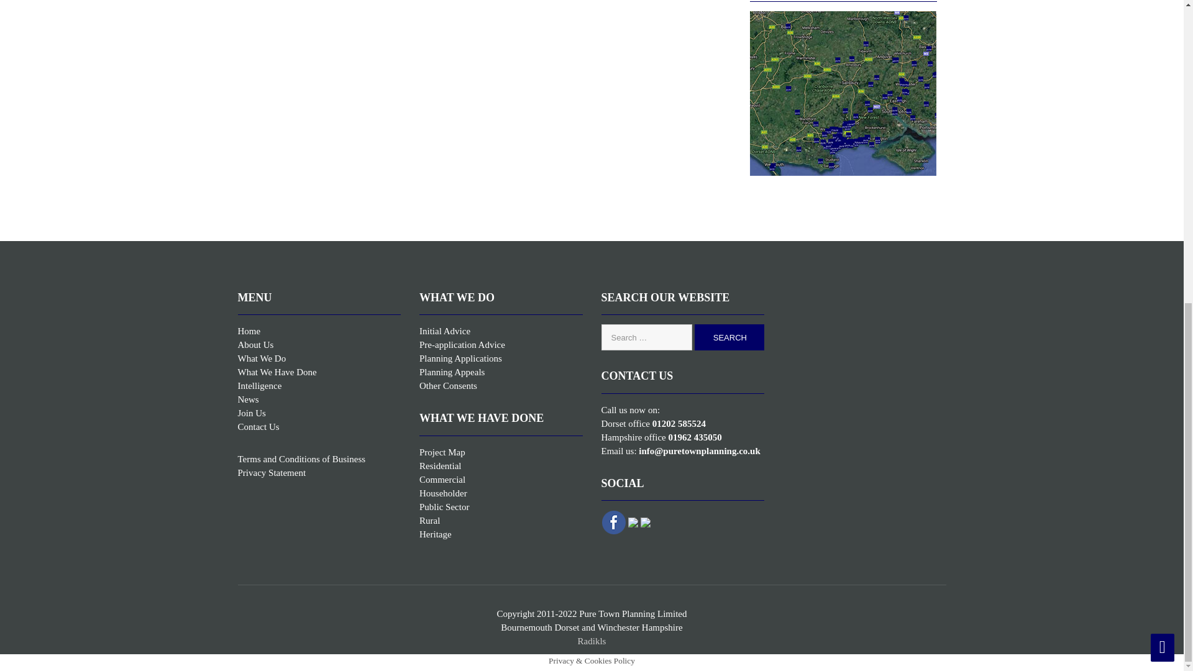  What do you see at coordinates (249, 331) in the screenshot?
I see `Home` at bounding box center [249, 331].